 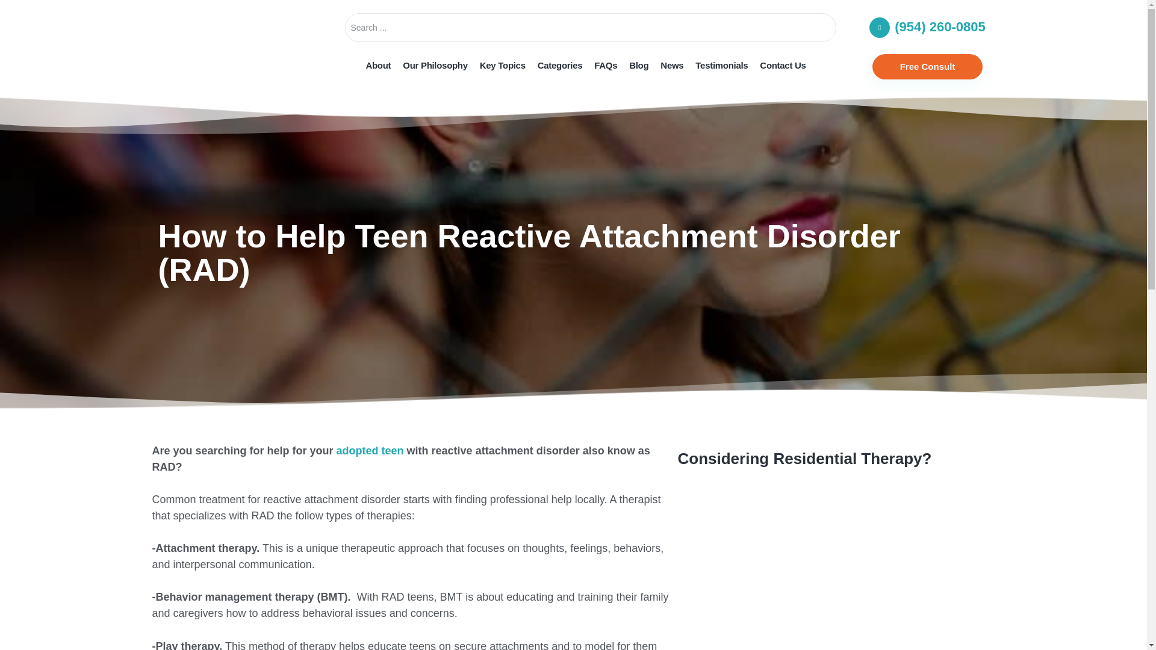 What do you see at coordinates (782, 65) in the screenshot?
I see `Contact Us` at bounding box center [782, 65].